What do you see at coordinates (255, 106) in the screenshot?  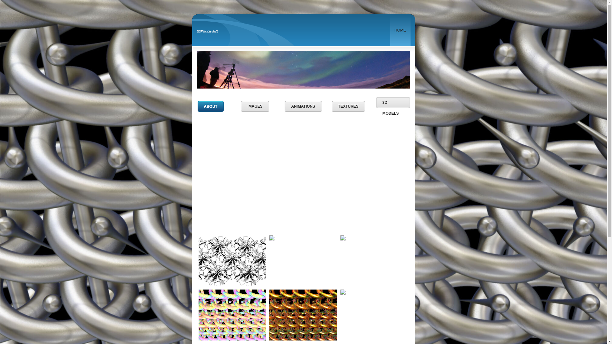 I see `IMAGES` at bounding box center [255, 106].